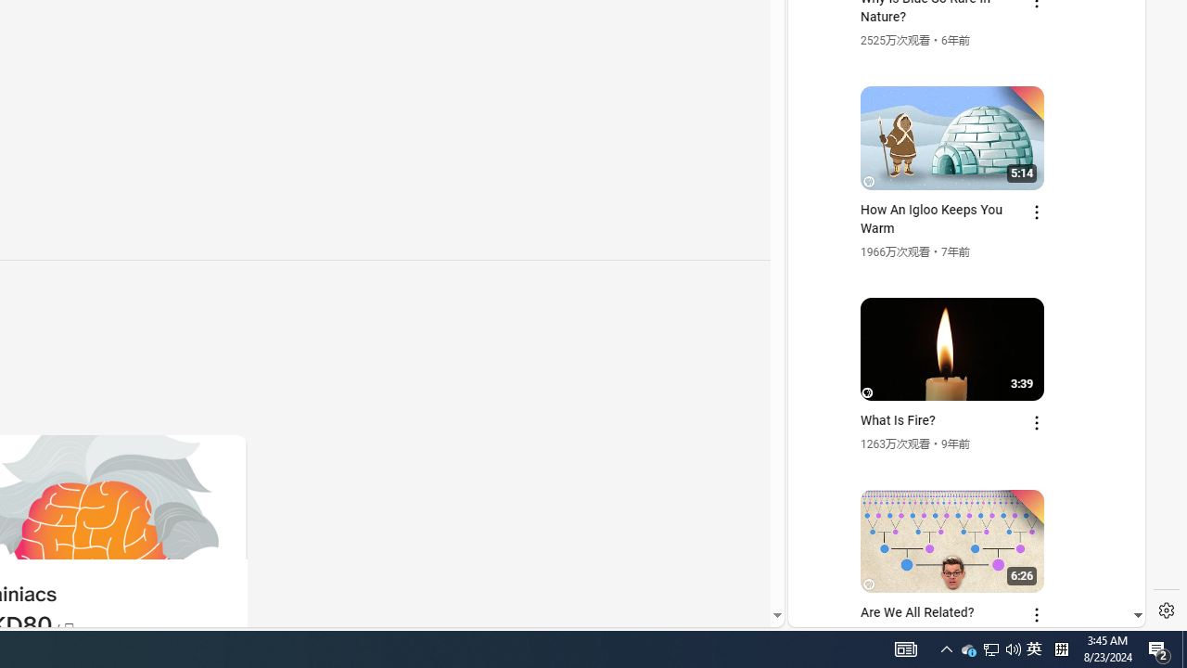 The height and width of the screenshot is (668, 1187). I want to click on Actions for this site, so click(1049, 411).